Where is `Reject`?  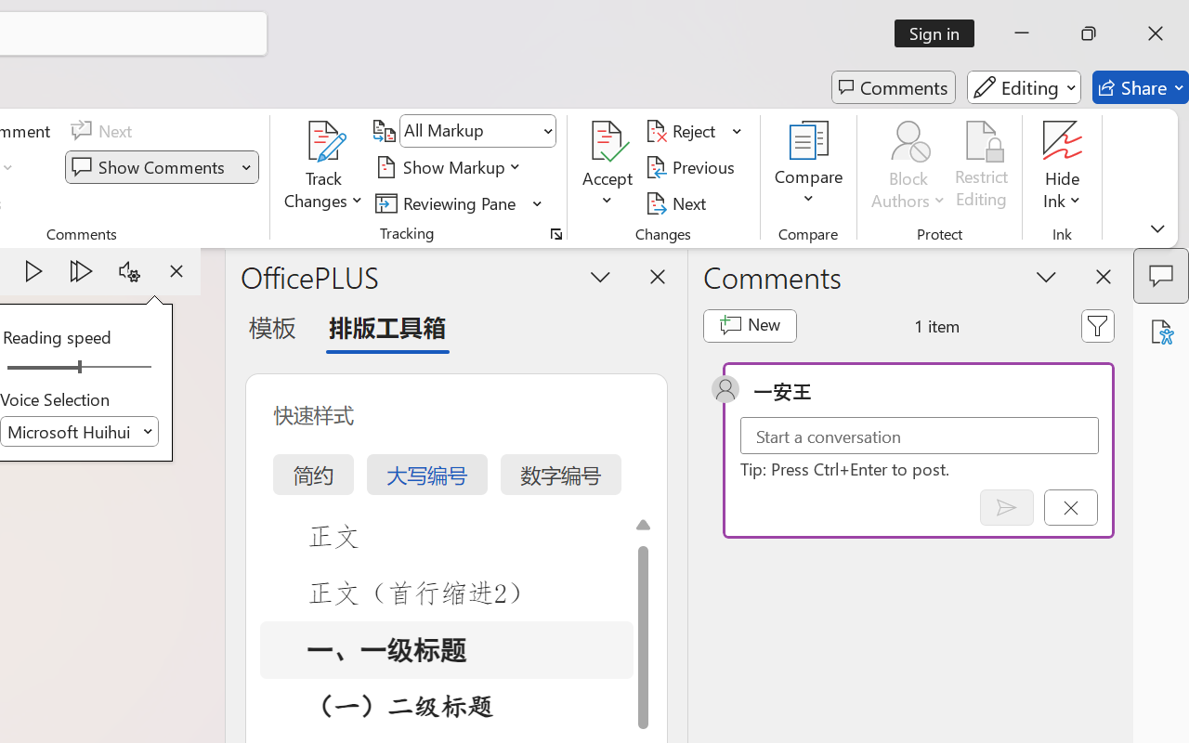 Reject is located at coordinates (694, 131).